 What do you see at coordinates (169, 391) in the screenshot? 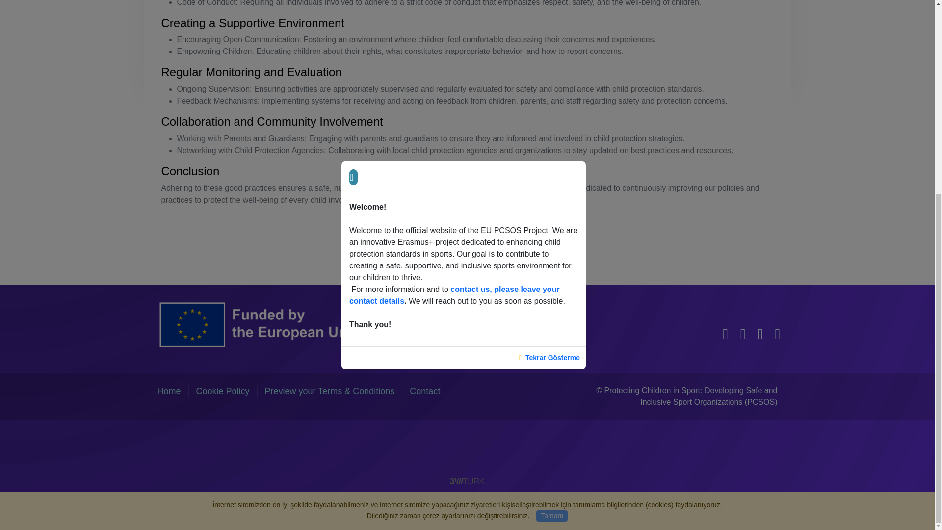
I see `Home` at bounding box center [169, 391].